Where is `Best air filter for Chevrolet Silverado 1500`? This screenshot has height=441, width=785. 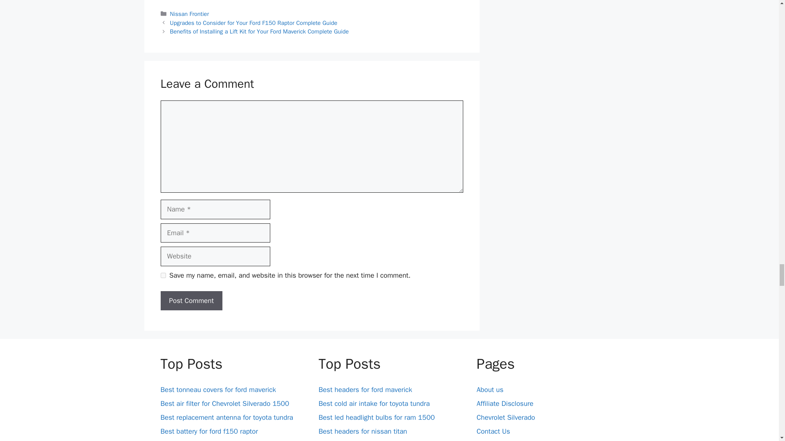
Best air filter for Chevrolet Silverado 1500 is located at coordinates (224, 403).